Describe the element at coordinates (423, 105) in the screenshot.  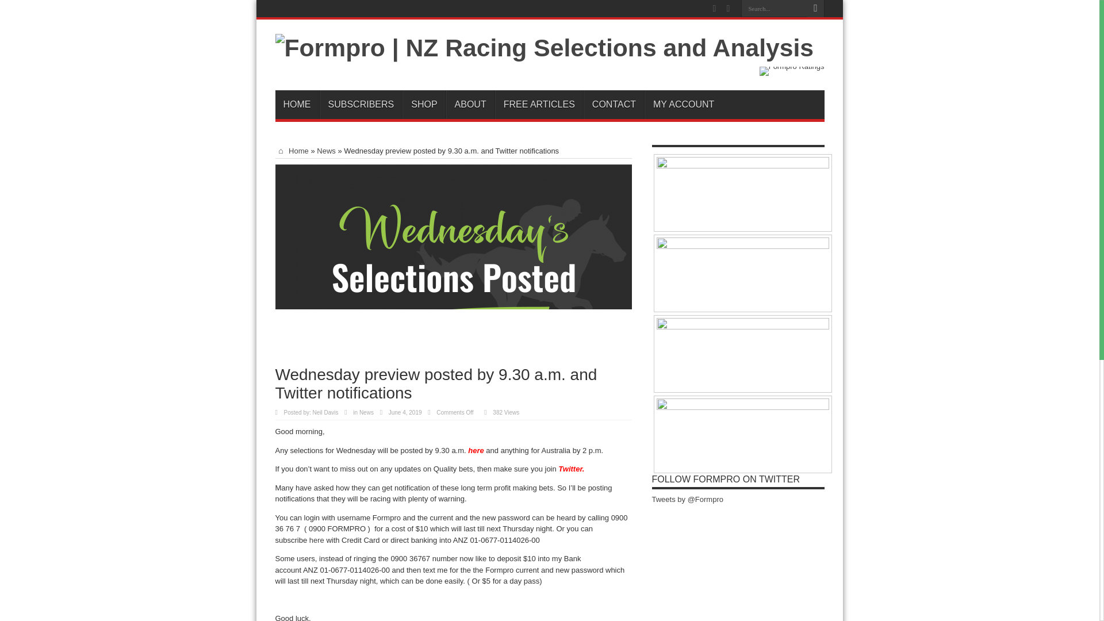
I see `SHOP` at that location.